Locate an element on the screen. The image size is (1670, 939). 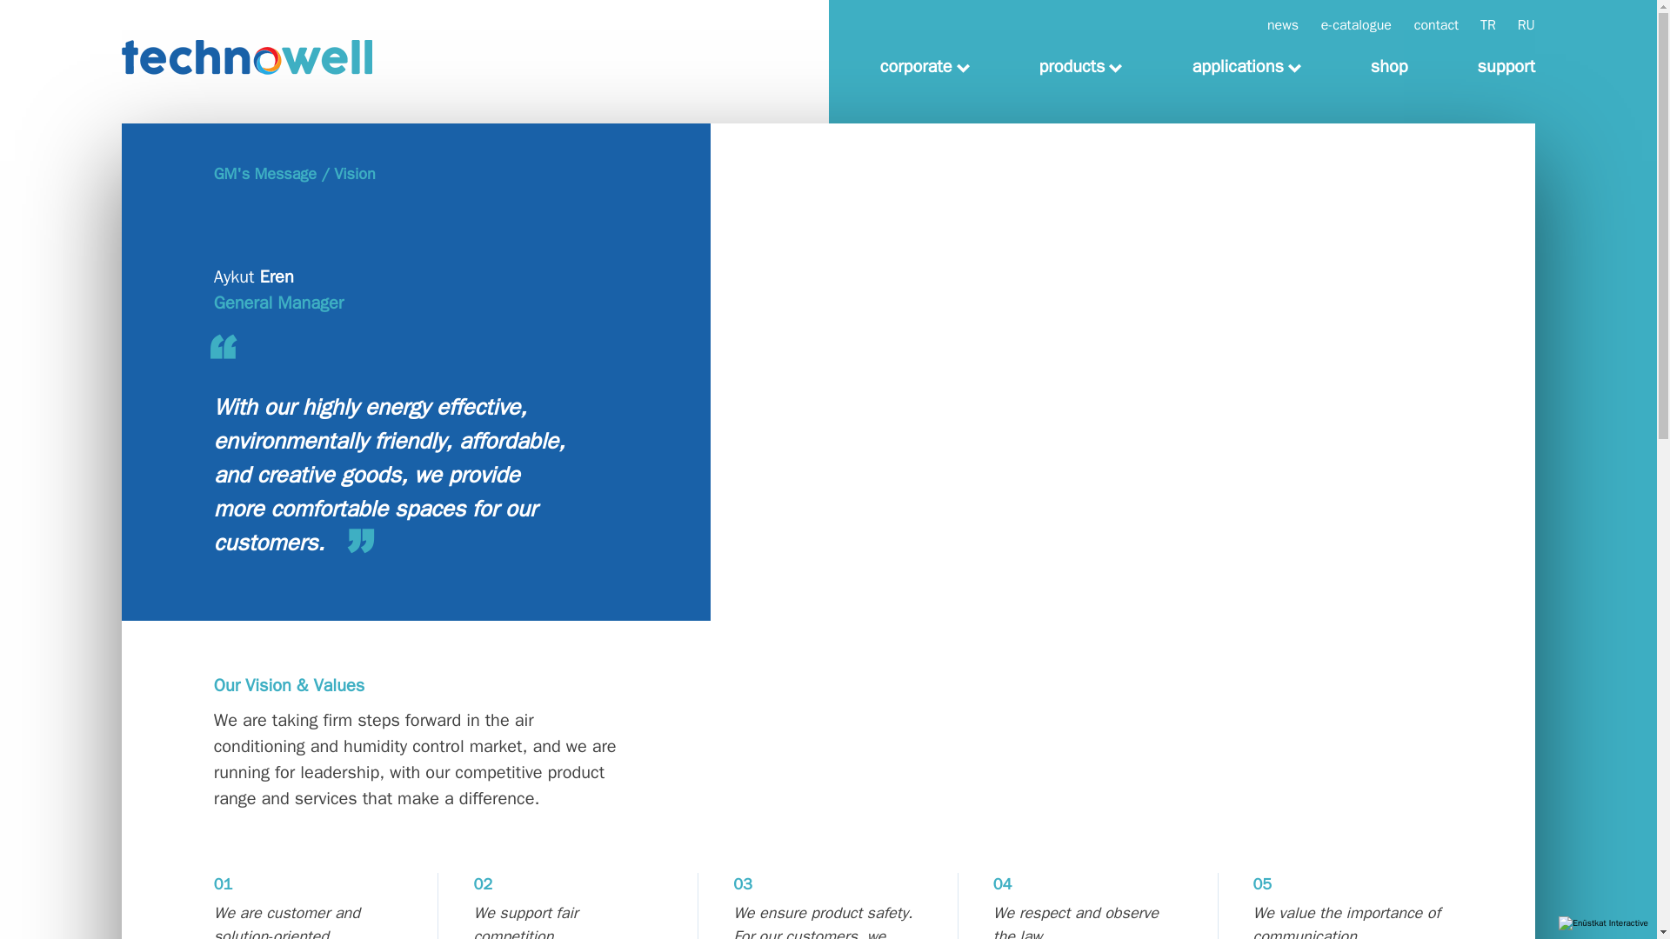
support is located at coordinates (1488, 66).